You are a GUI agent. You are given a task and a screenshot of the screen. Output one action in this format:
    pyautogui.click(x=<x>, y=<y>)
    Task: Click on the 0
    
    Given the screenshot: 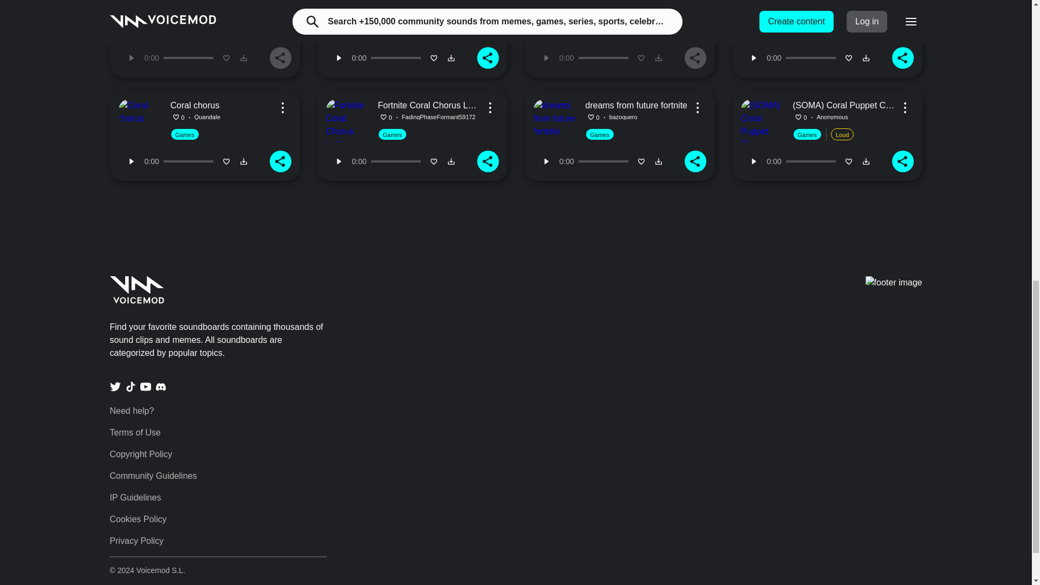 What is the action you would take?
    pyautogui.click(x=811, y=57)
    